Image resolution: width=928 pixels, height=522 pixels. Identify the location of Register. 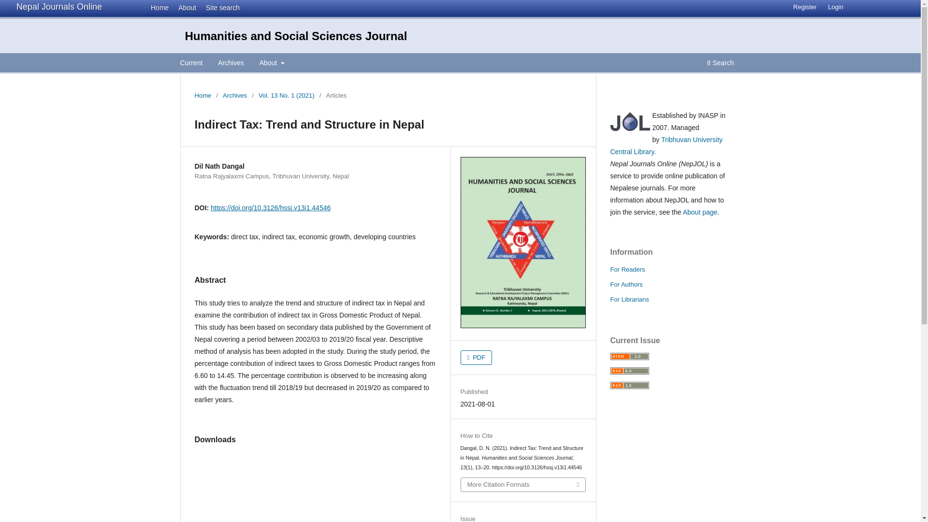
(804, 7).